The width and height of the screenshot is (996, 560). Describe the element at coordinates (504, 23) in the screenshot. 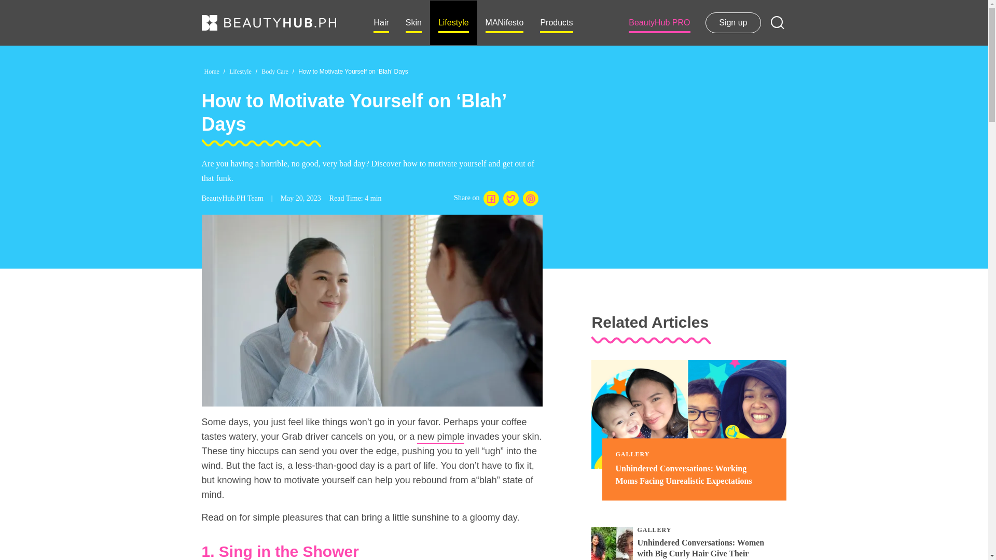

I see `MANifesto` at that location.